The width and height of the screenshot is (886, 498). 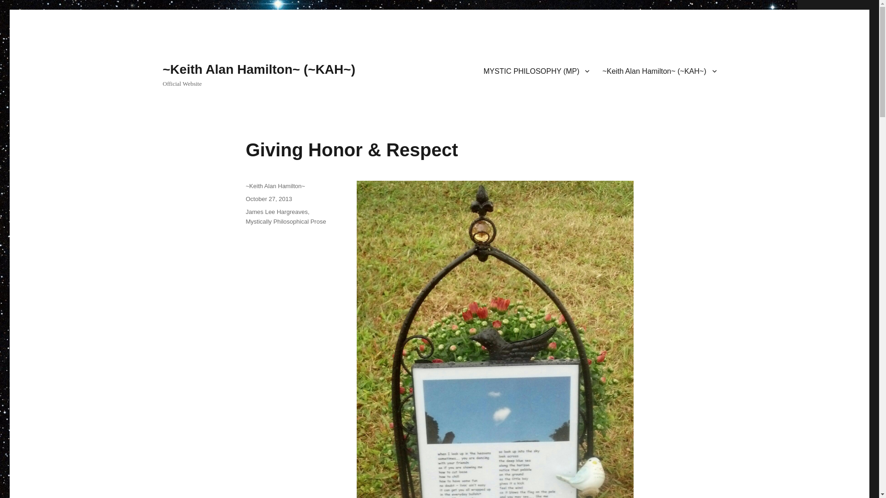 What do you see at coordinates (276, 212) in the screenshot?
I see `James Lee Hargreaves` at bounding box center [276, 212].